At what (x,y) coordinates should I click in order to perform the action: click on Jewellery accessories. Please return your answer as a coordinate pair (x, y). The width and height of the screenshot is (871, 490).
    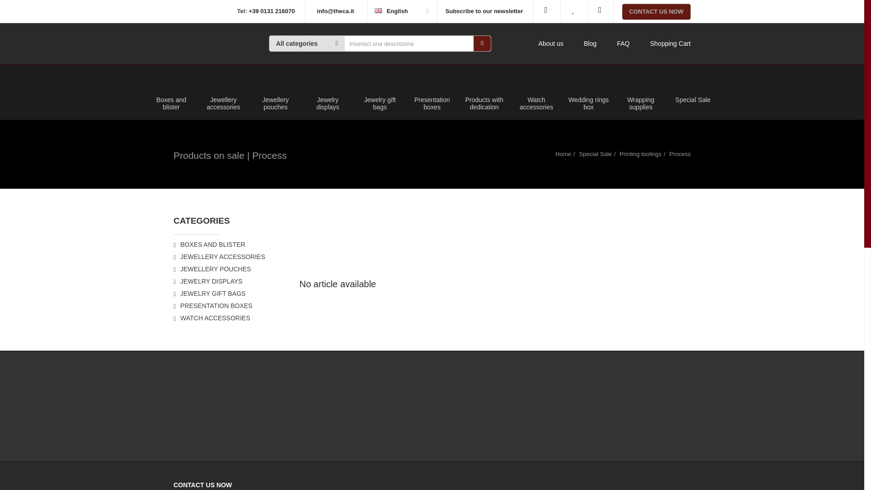
    Looking at the image, I should click on (223, 83).